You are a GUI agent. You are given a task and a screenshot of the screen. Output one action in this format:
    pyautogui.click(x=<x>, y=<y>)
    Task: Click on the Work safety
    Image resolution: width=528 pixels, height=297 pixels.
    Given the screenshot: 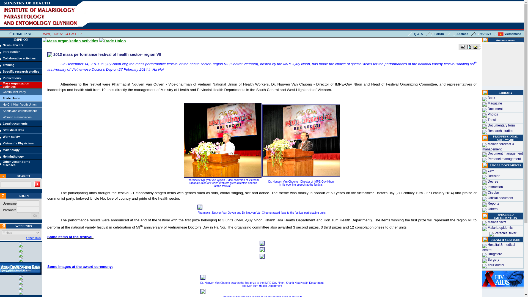 What is the action you would take?
    pyautogui.click(x=11, y=137)
    